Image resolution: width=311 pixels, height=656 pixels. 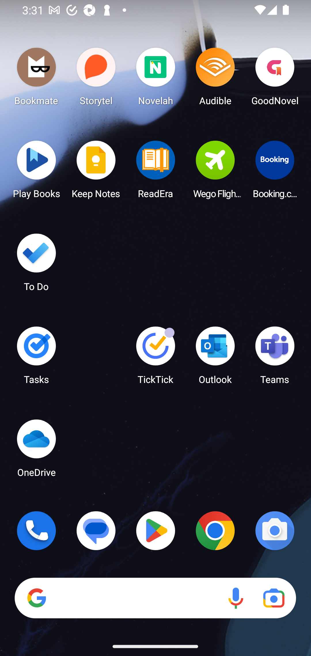 I want to click on Keep Notes, so click(x=96, y=172).